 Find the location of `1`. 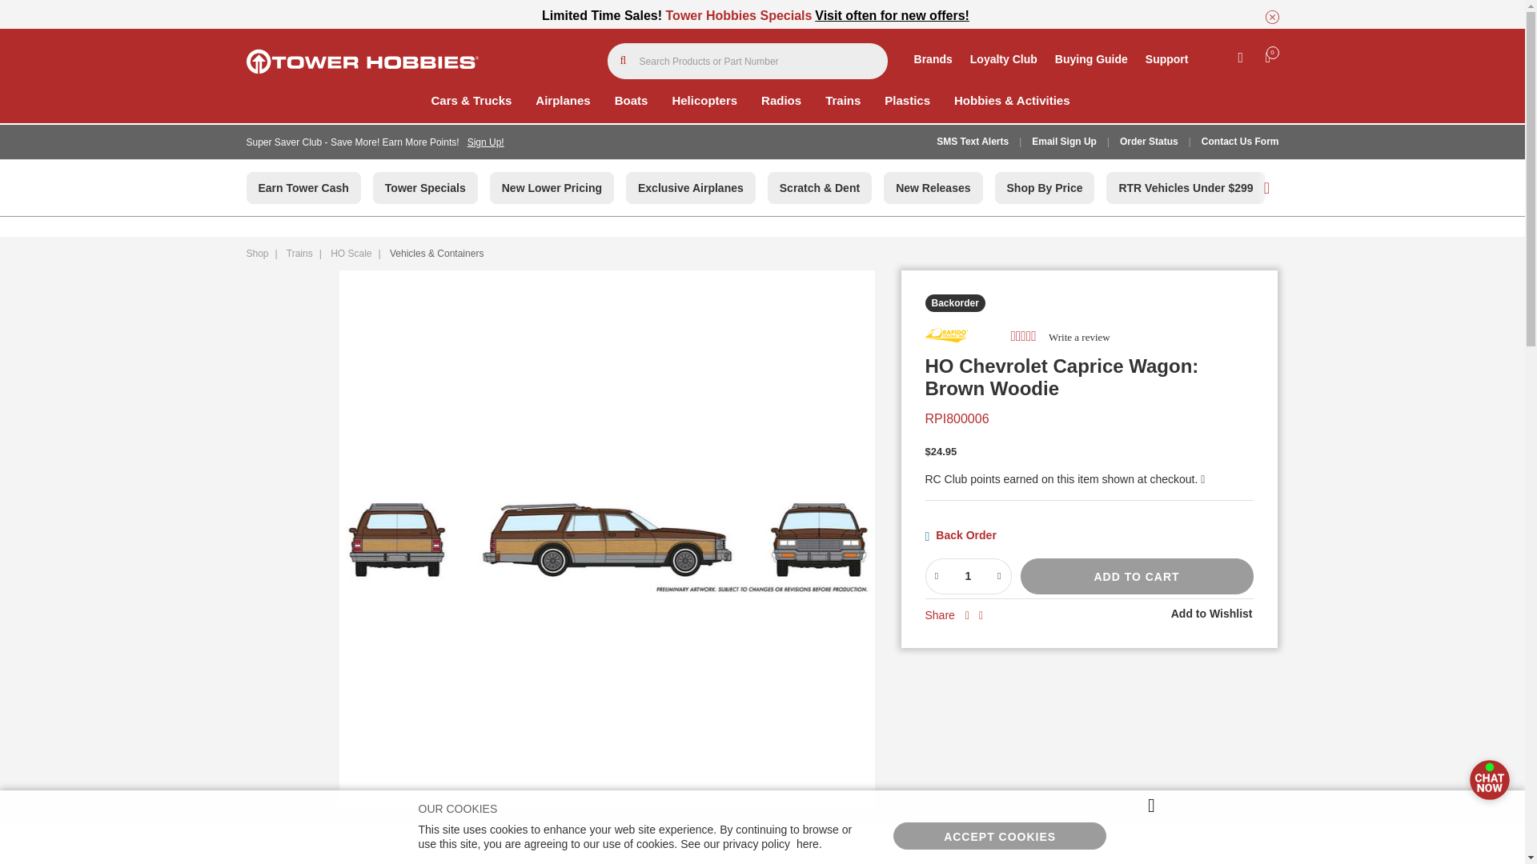

1 is located at coordinates (967, 576).